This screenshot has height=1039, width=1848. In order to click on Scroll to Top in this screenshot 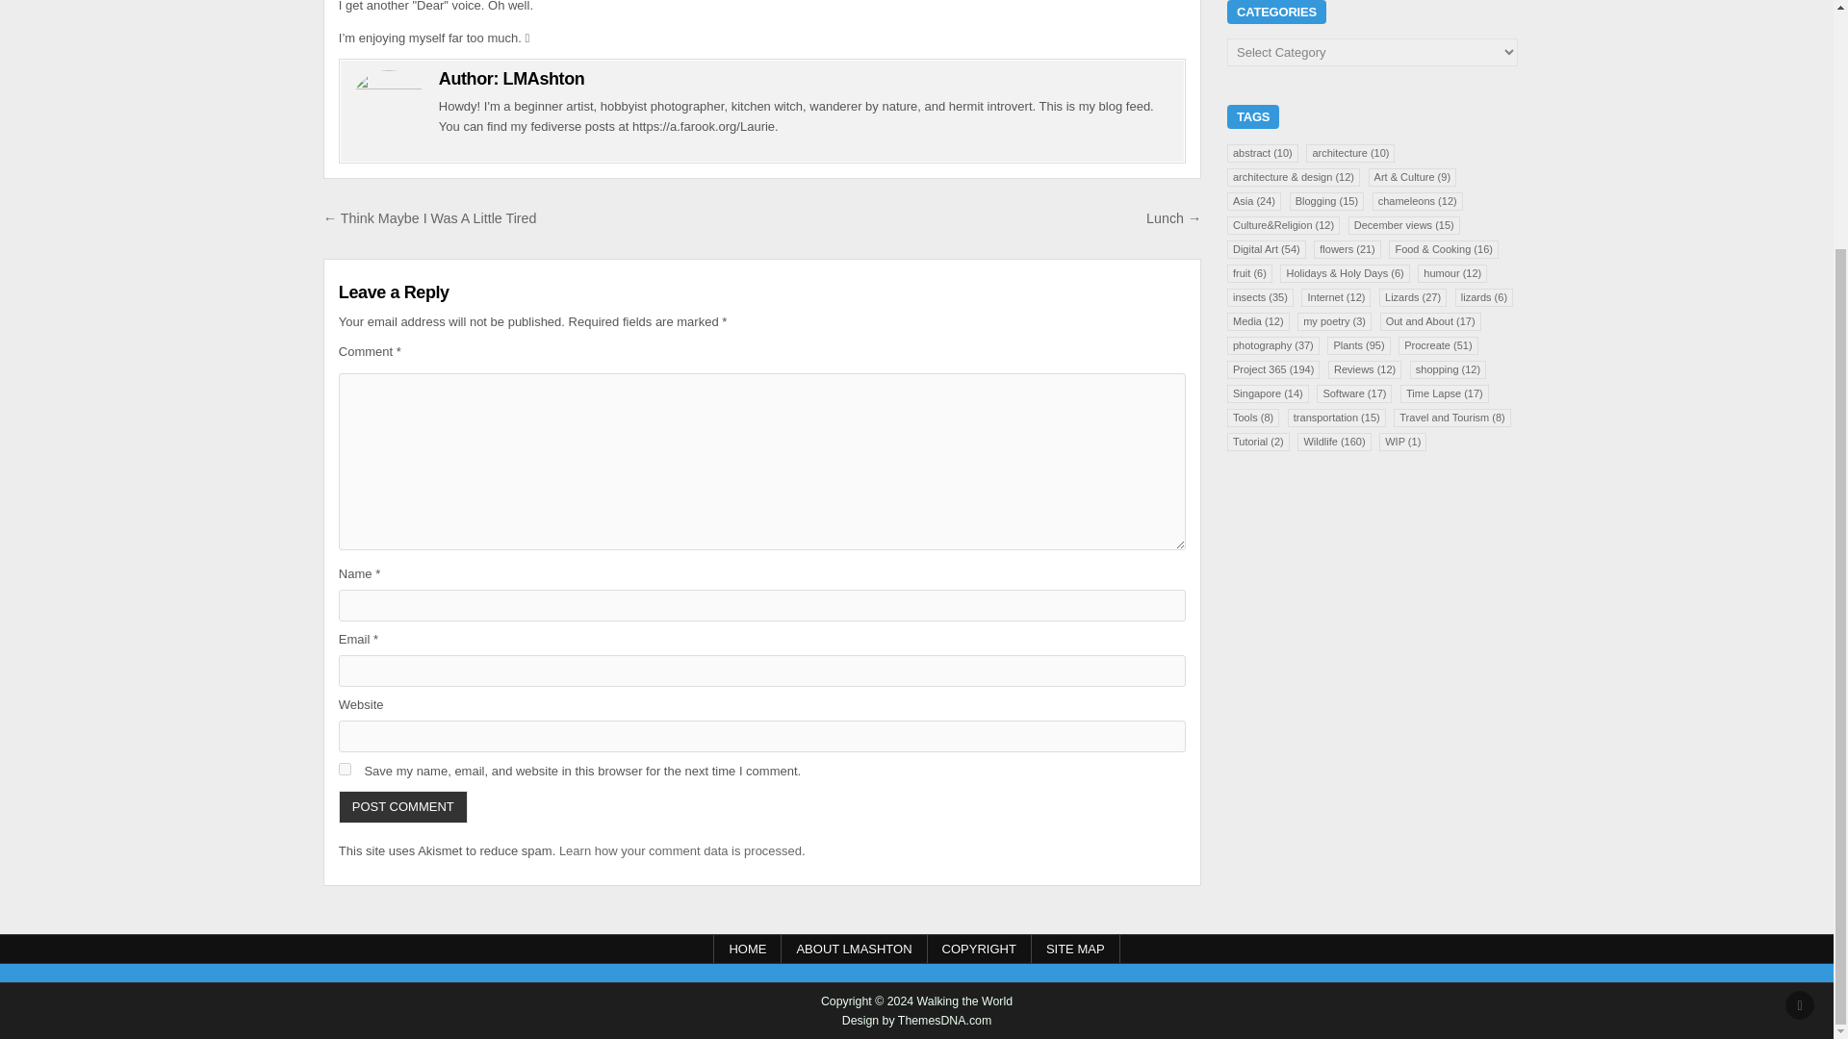, I will do `click(1800, 691)`.